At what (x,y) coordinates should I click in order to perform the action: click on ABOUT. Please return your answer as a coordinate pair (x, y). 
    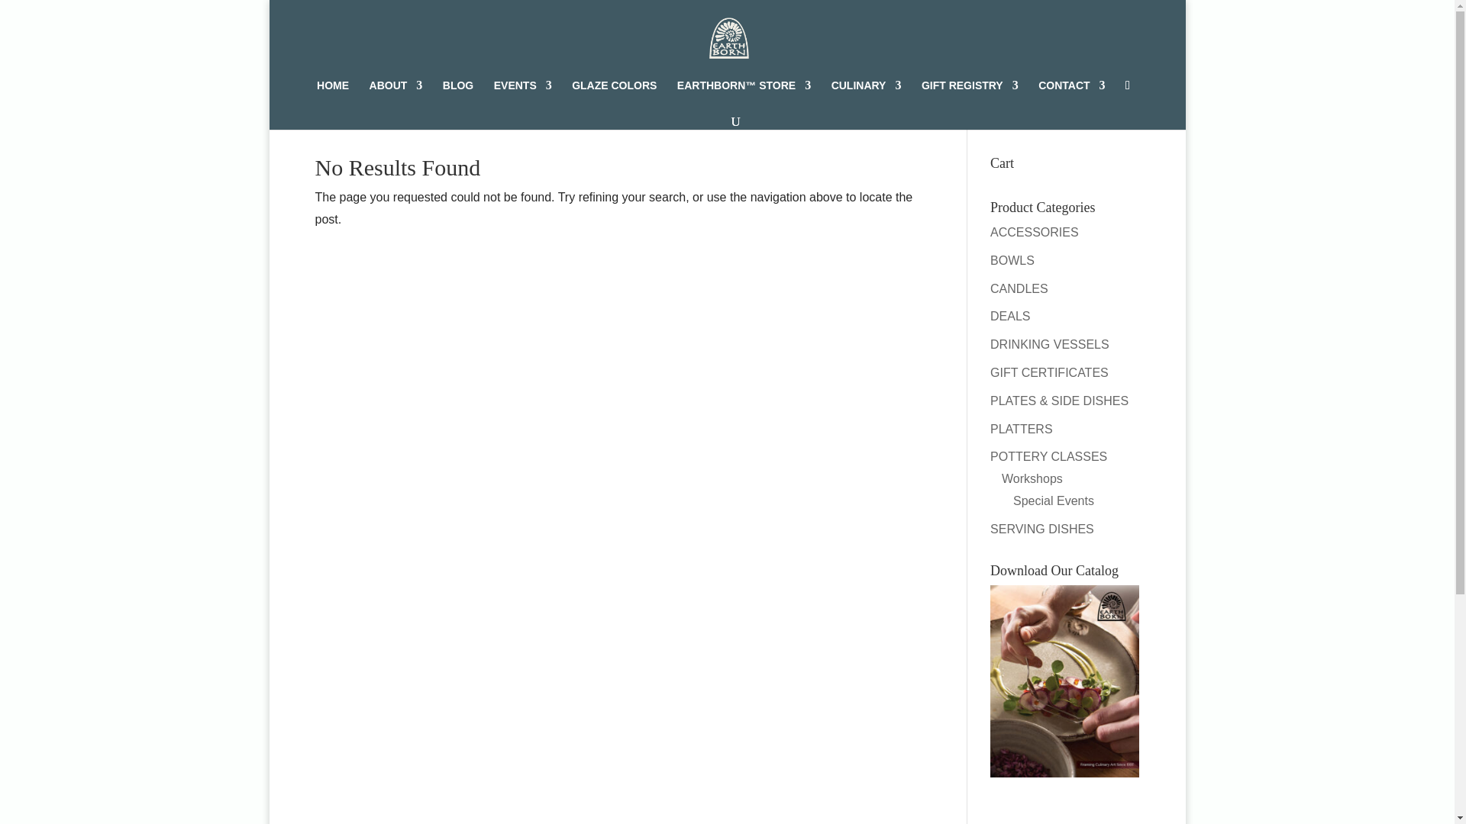
    Looking at the image, I should click on (396, 95).